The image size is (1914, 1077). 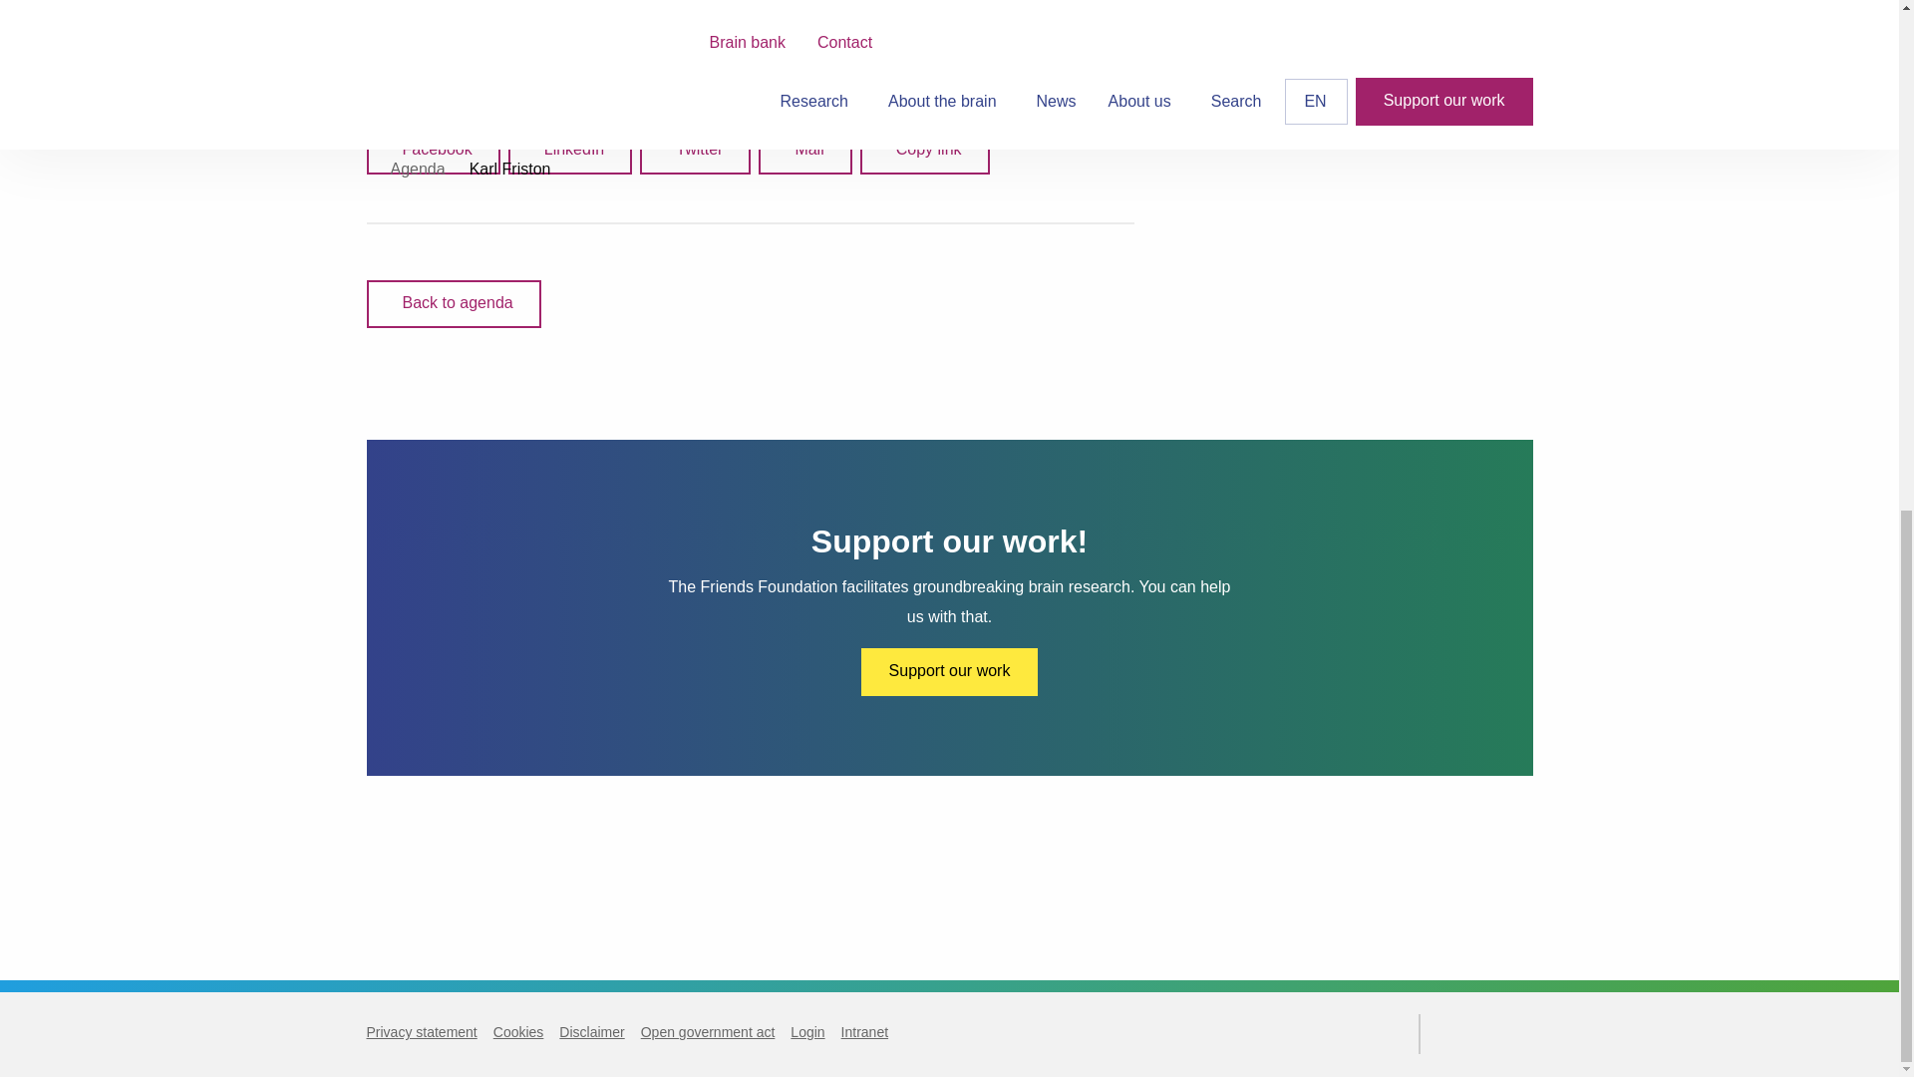 I want to click on Share on Facebook, so click(x=433, y=150).